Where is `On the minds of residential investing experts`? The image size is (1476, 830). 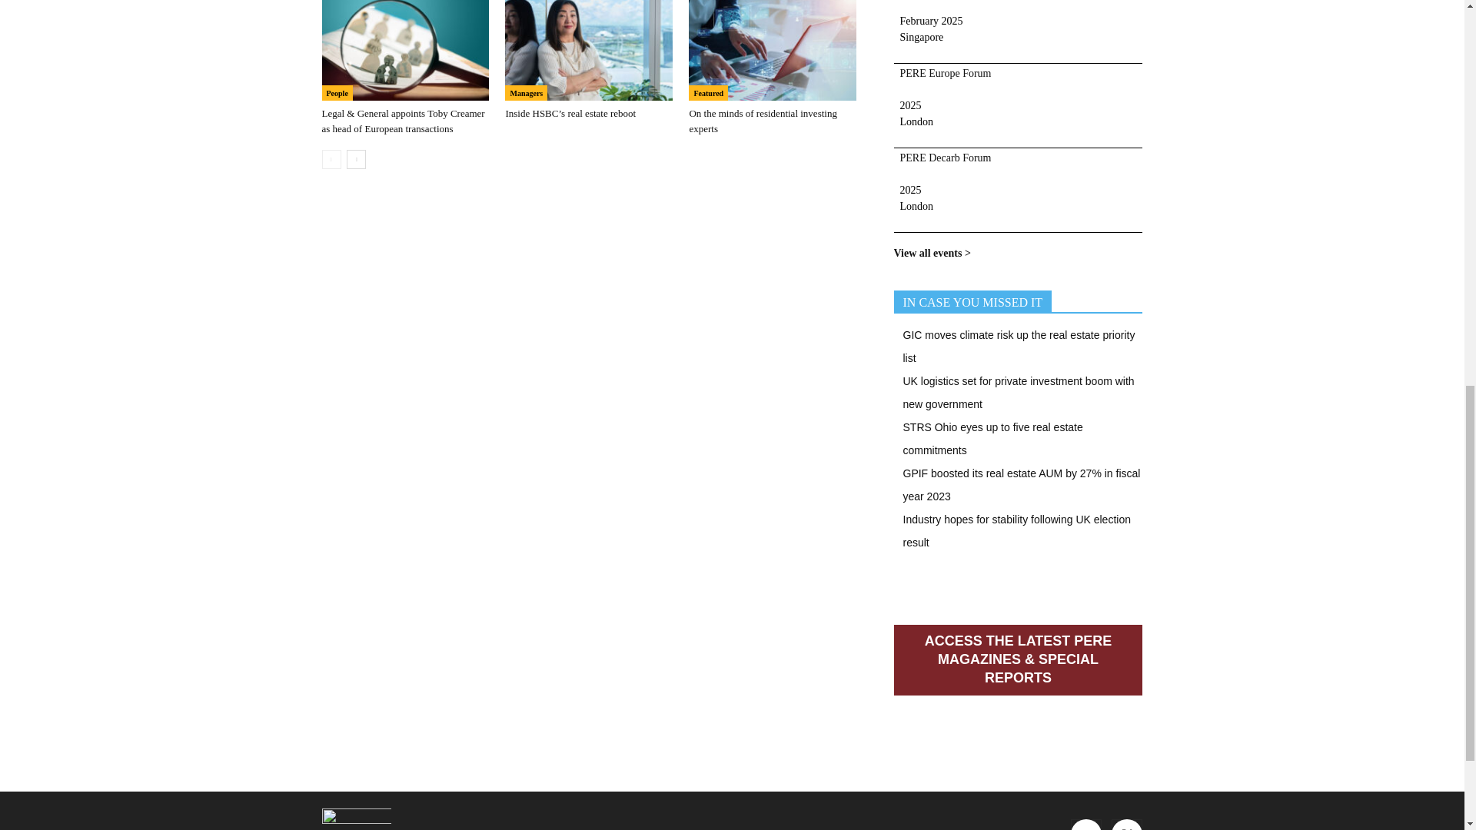
On the minds of residential investing experts is located at coordinates (763, 121).